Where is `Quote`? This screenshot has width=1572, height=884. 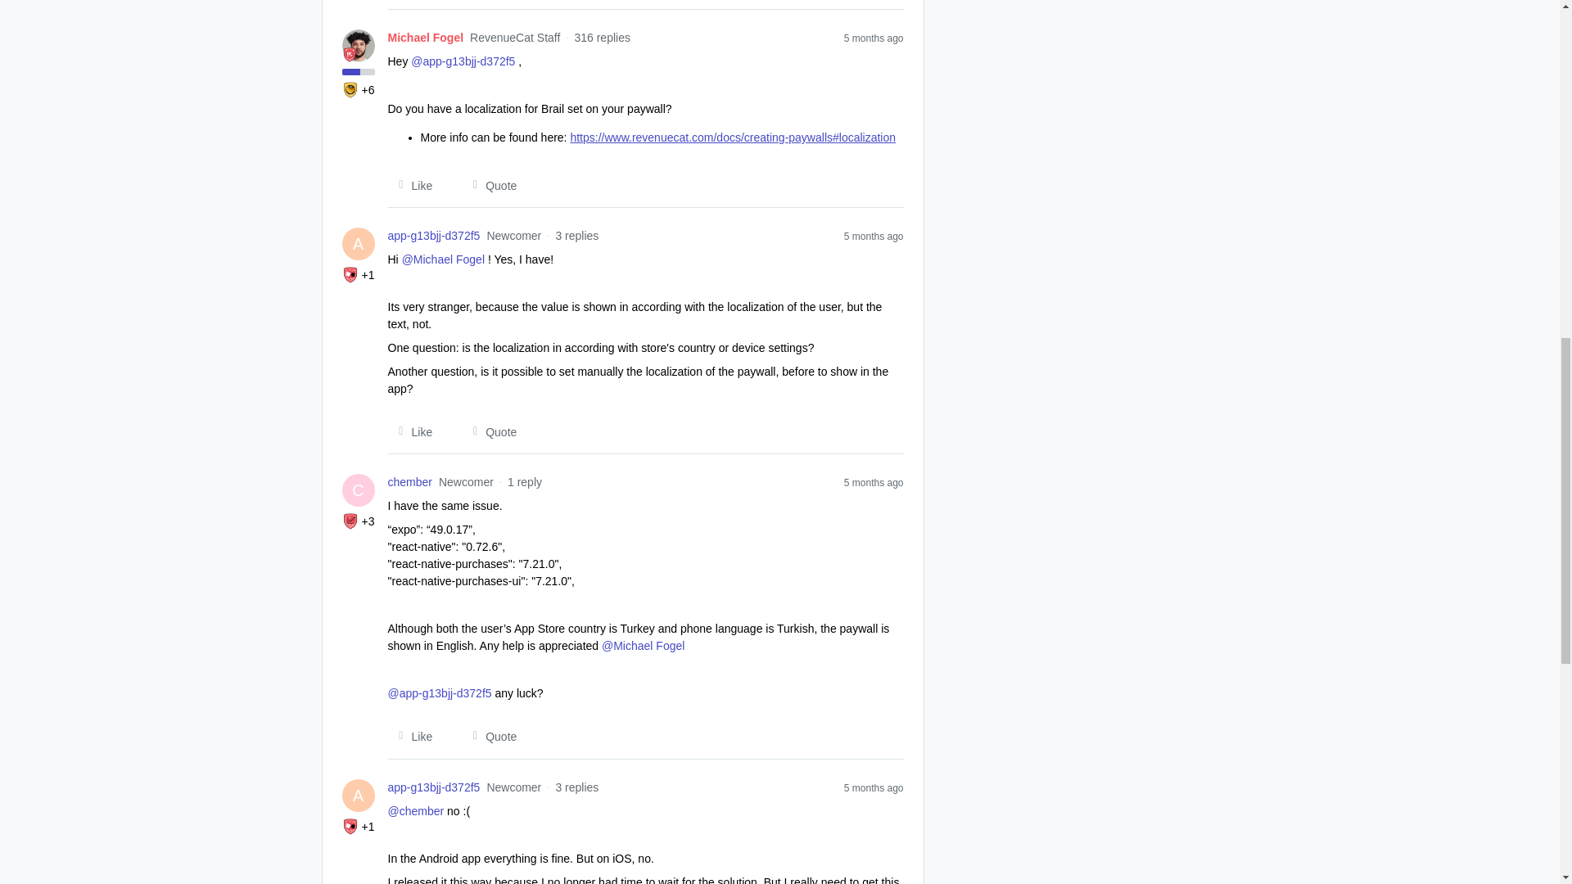 Quote is located at coordinates (490, 185).